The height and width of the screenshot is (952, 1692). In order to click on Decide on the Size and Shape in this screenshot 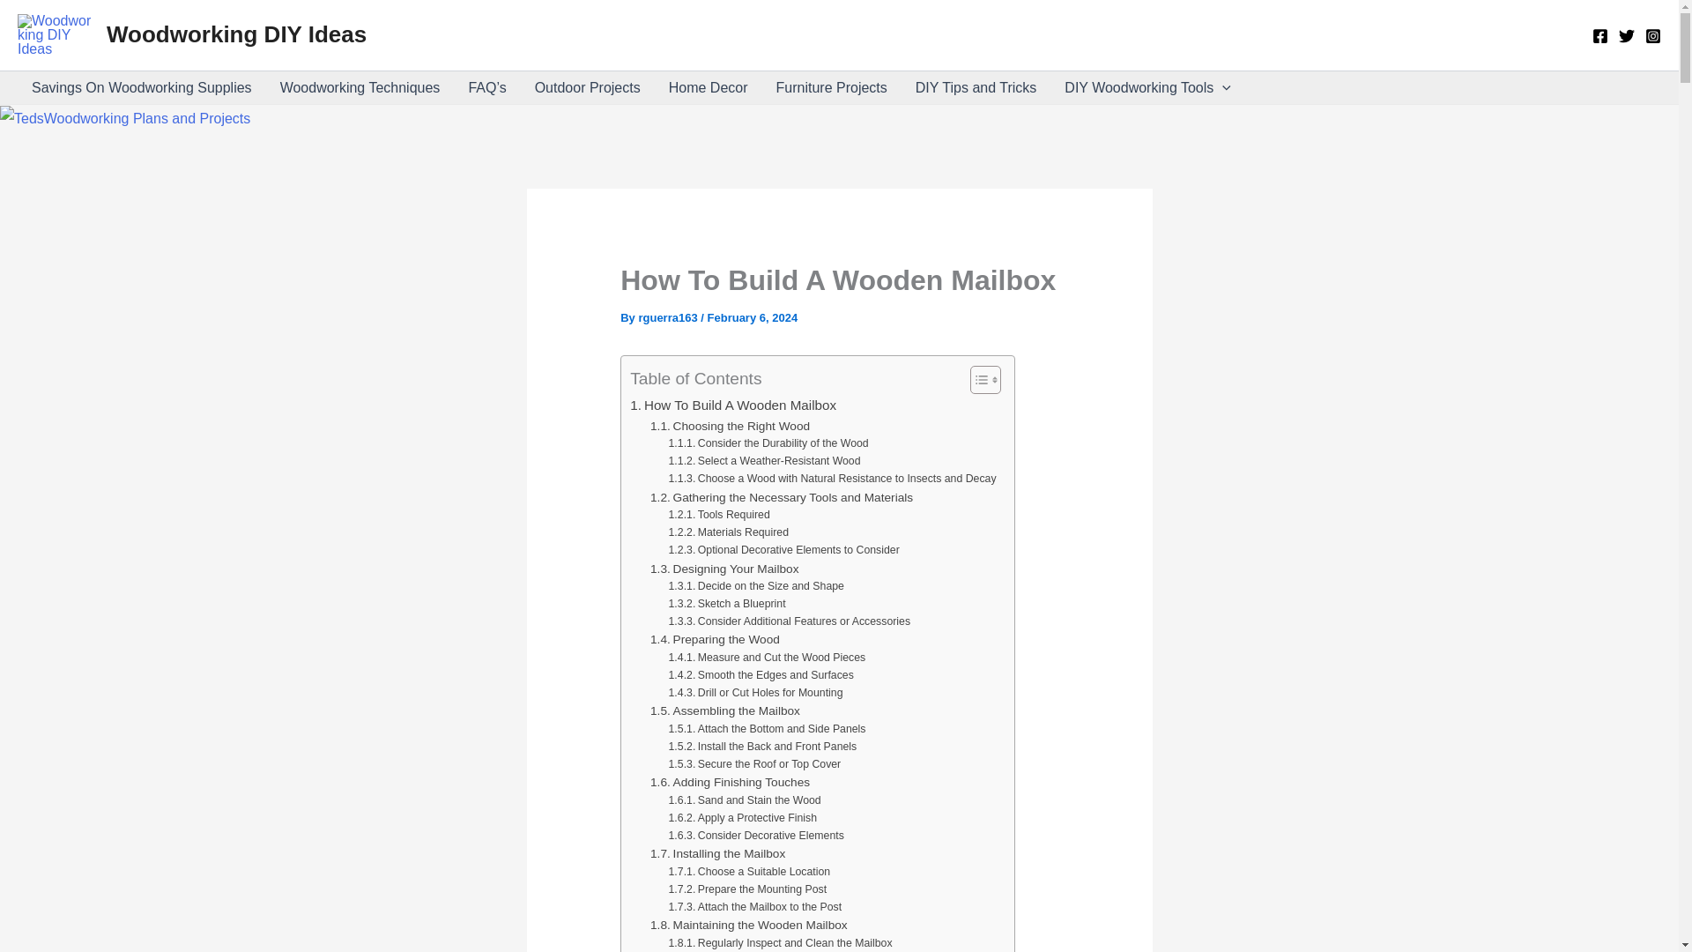, I will do `click(756, 587)`.